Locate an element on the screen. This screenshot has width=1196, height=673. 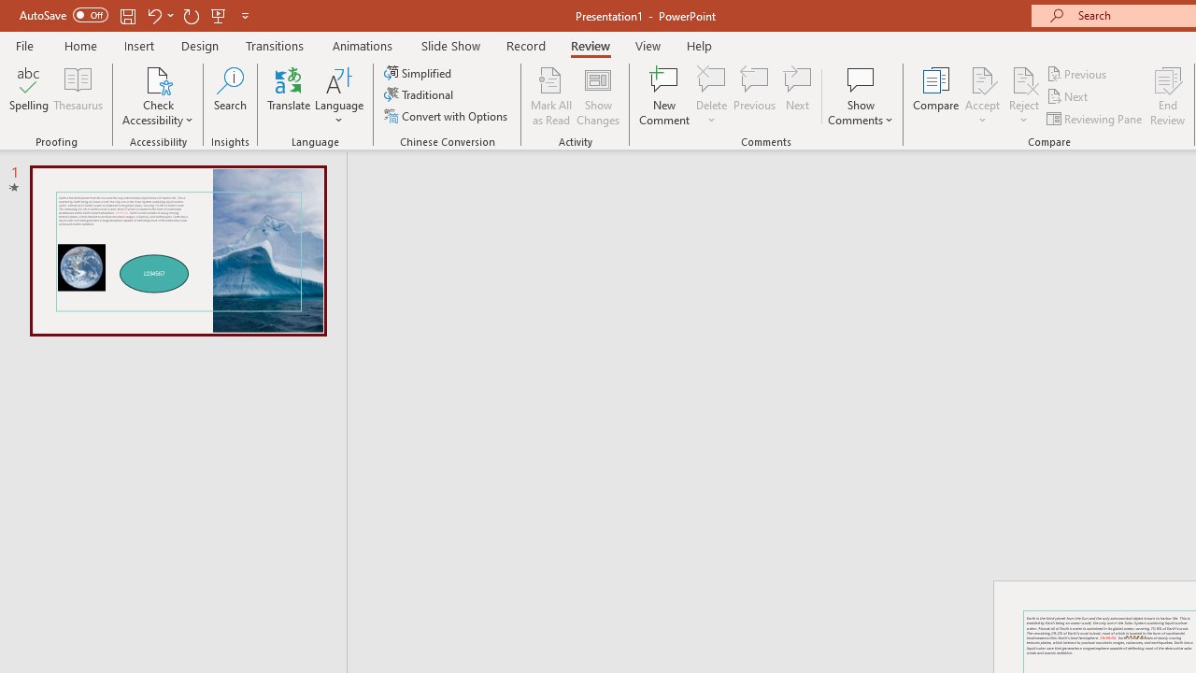
Show Changes is located at coordinates (598, 95).